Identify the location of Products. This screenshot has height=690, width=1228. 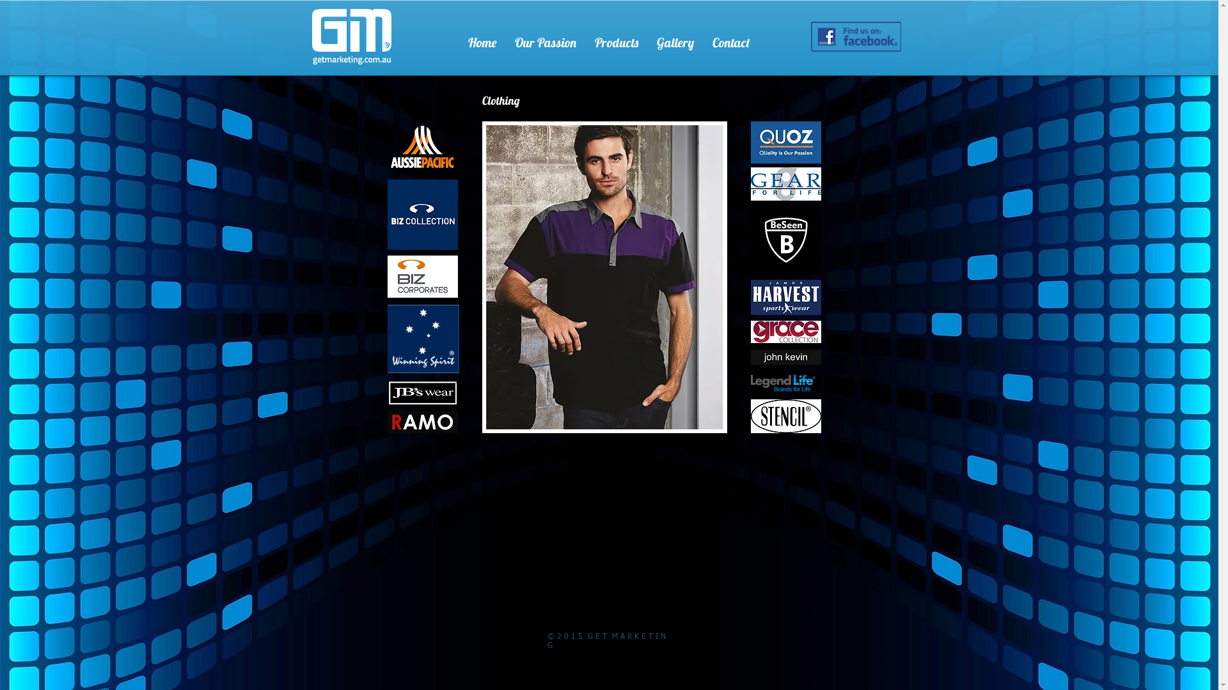
(617, 36).